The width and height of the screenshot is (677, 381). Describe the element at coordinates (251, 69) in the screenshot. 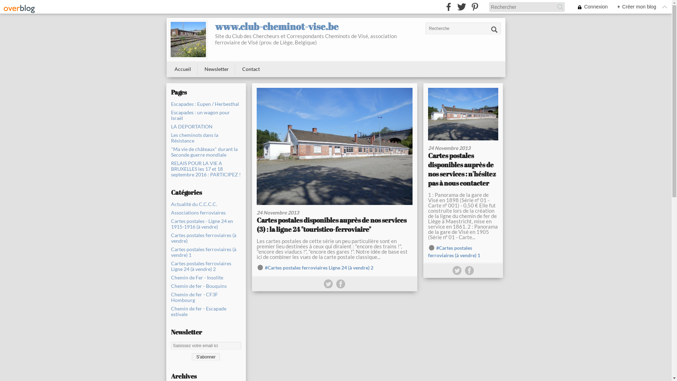

I see `Contact` at that location.